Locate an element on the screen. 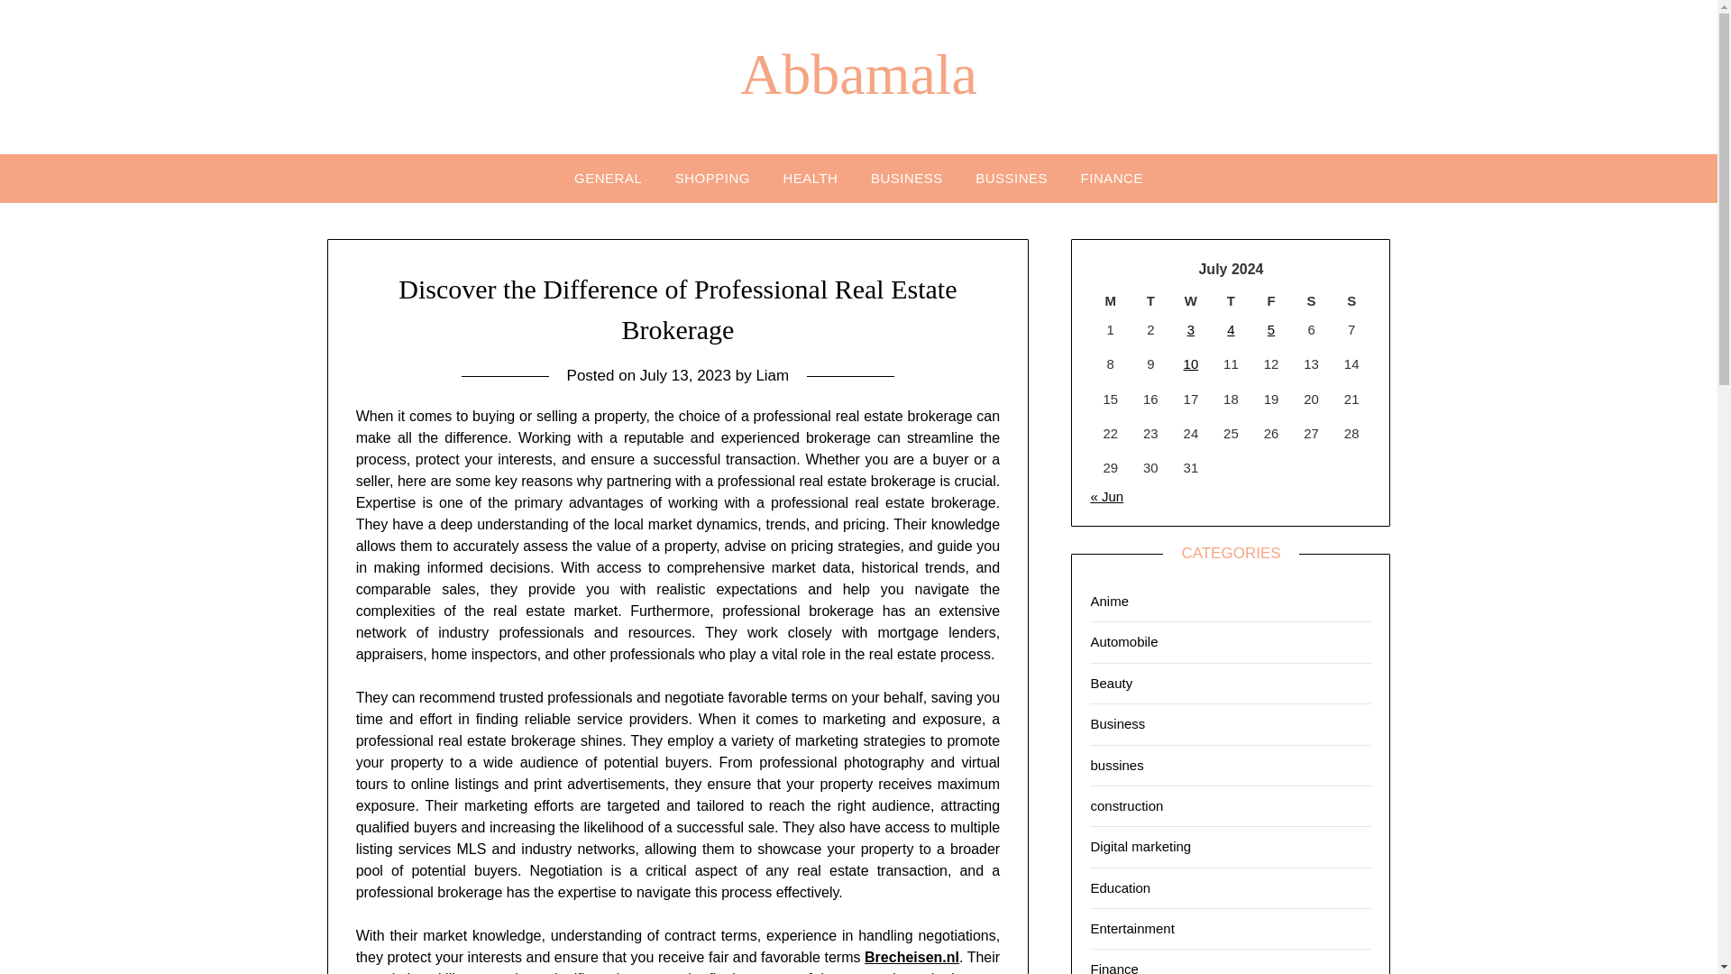 The image size is (1731, 974). 10 is located at coordinates (1192, 363).